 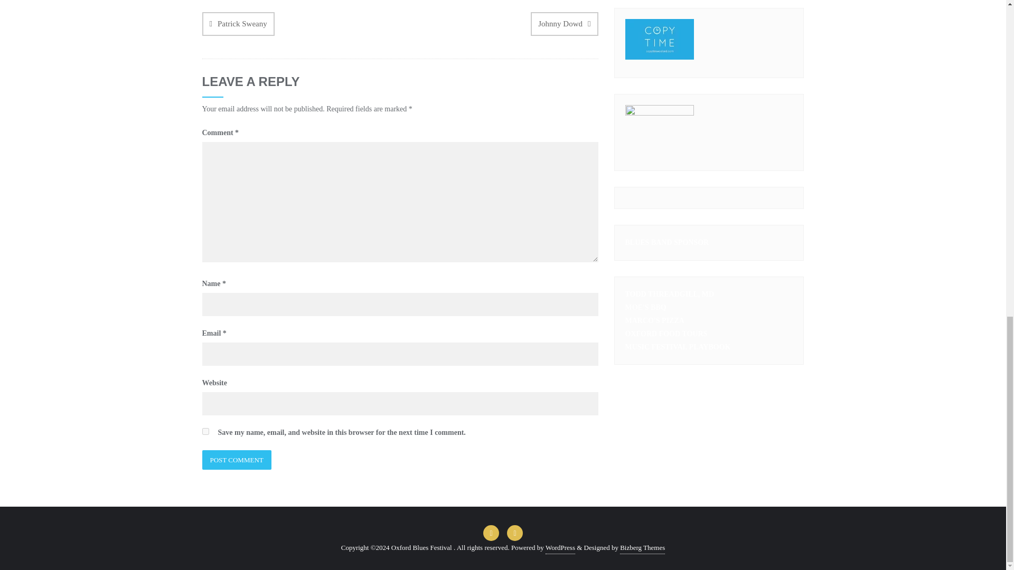 What do you see at coordinates (205, 432) in the screenshot?
I see `yes` at bounding box center [205, 432].